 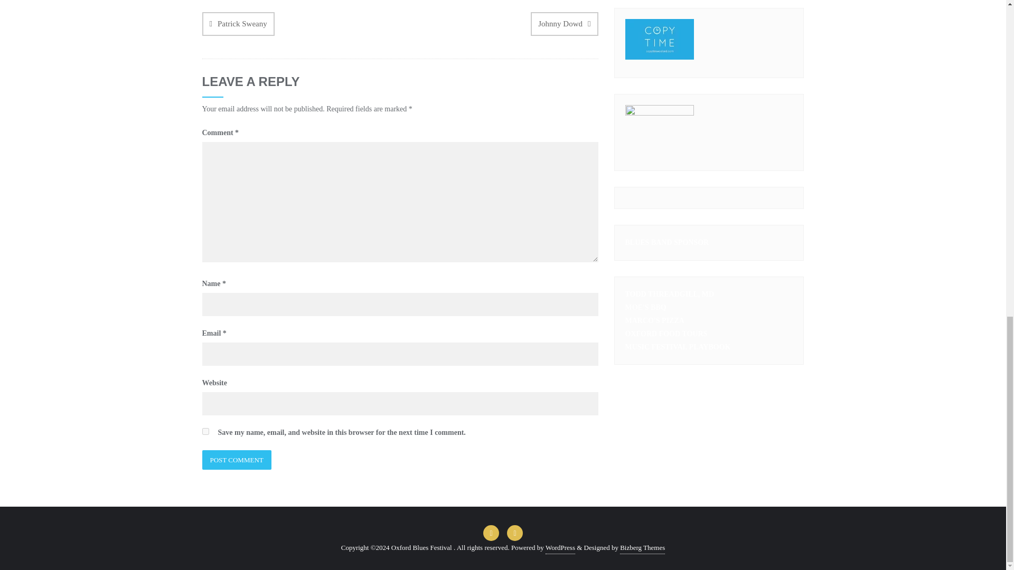 What do you see at coordinates (205, 432) in the screenshot?
I see `yes` at bounding box center [205, 432].